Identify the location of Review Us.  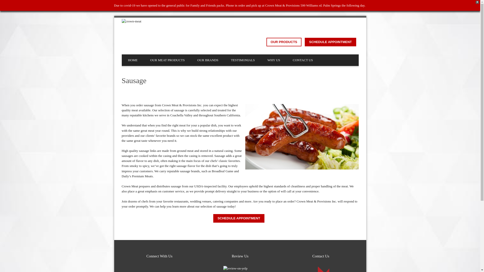
(240, 269).